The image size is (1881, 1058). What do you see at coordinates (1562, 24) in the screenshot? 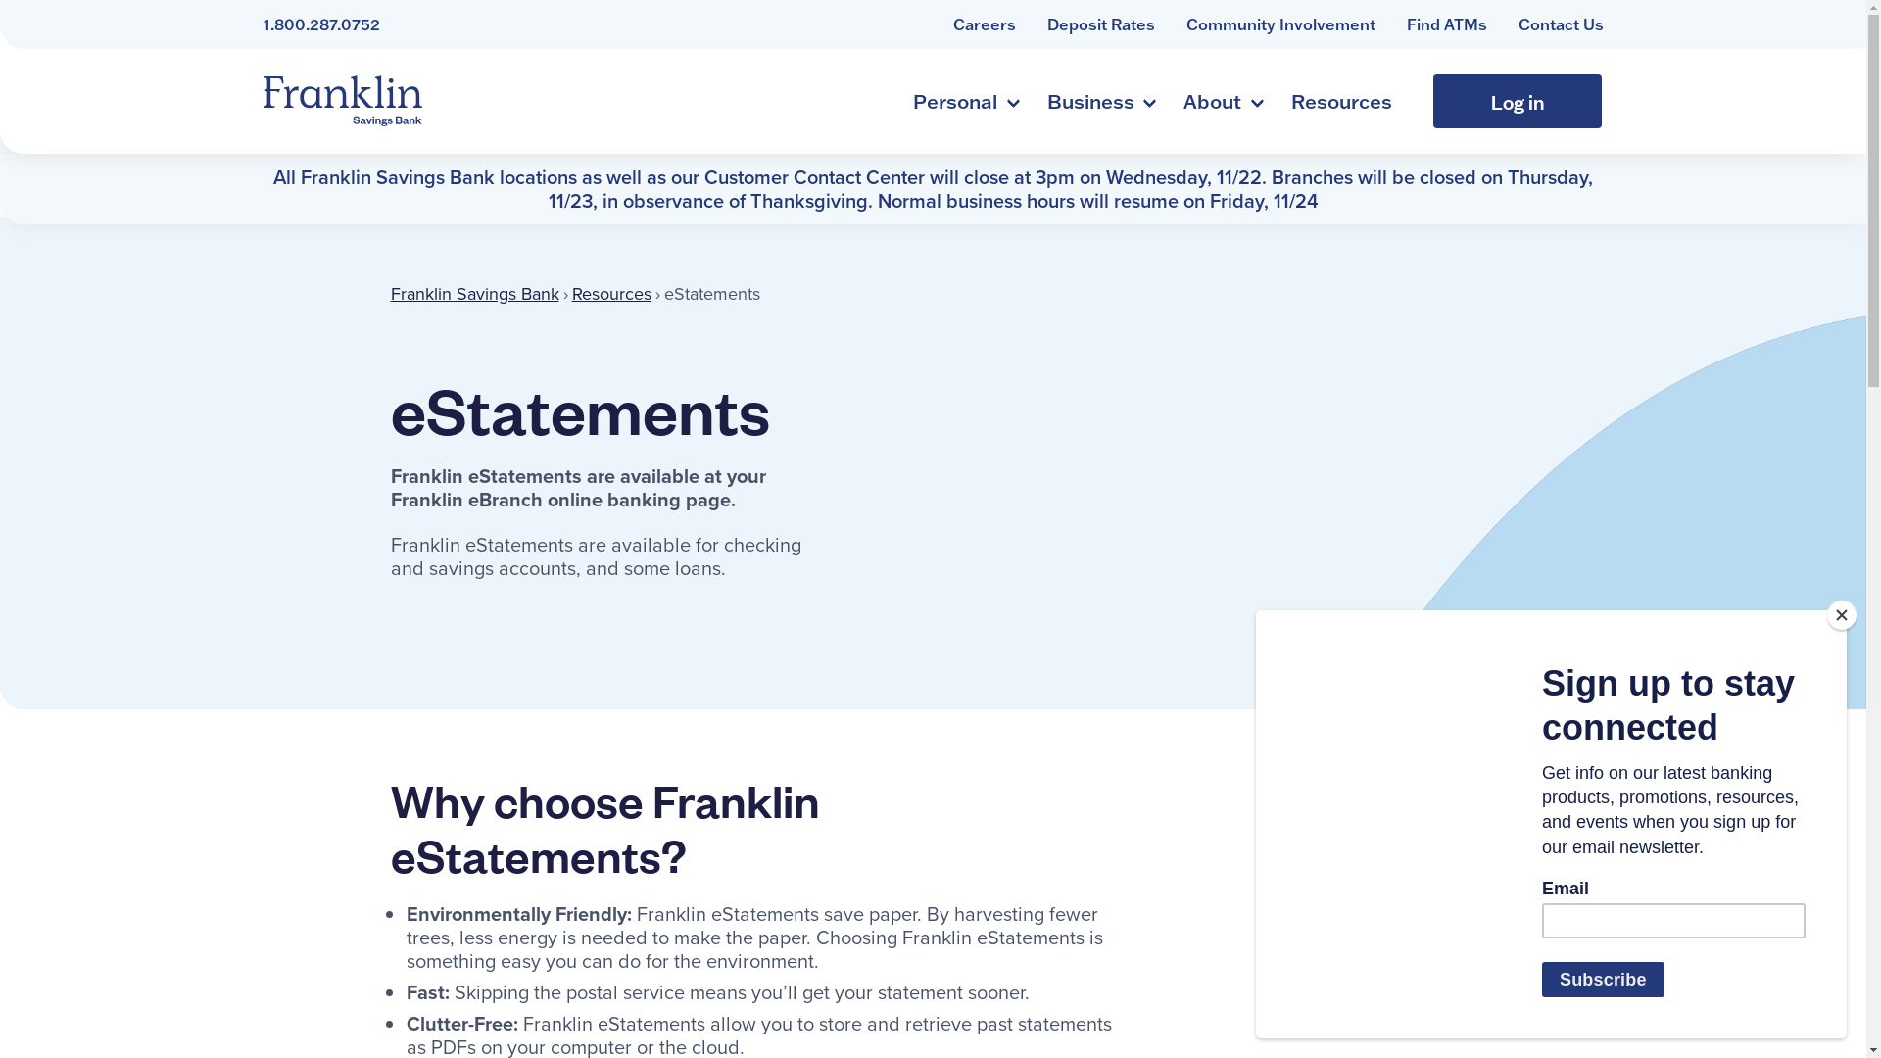
I see `Contact Us` at bounding box center [1562, 24].